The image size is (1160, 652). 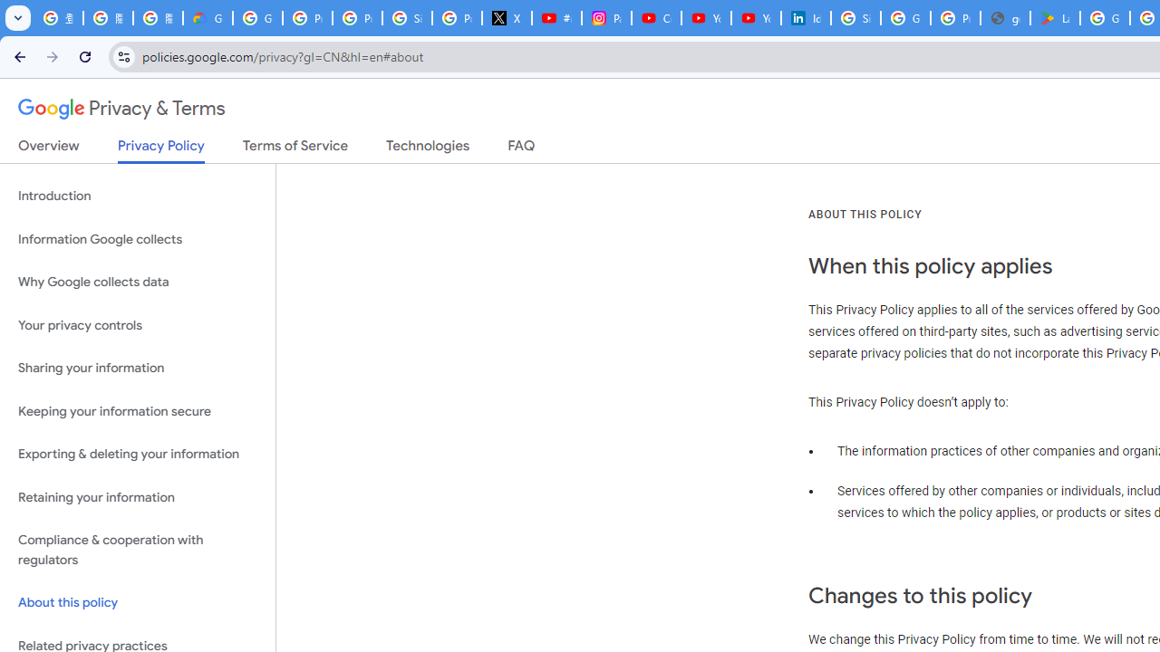 What do you see at coordinates (1004, 18) in the screenshot?
I see `google_privacy_policy_en.pdf` at bounding box center [1004, 18].